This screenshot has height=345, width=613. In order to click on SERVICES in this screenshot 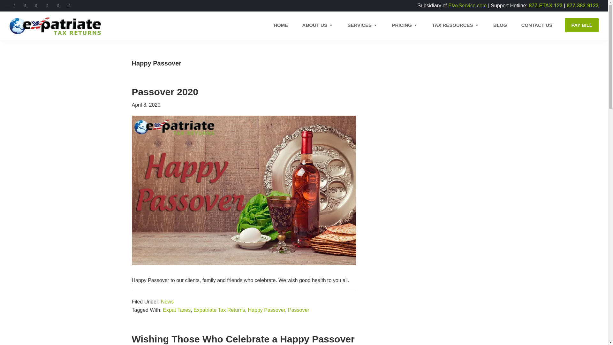, I will do `click(362, 25)`.